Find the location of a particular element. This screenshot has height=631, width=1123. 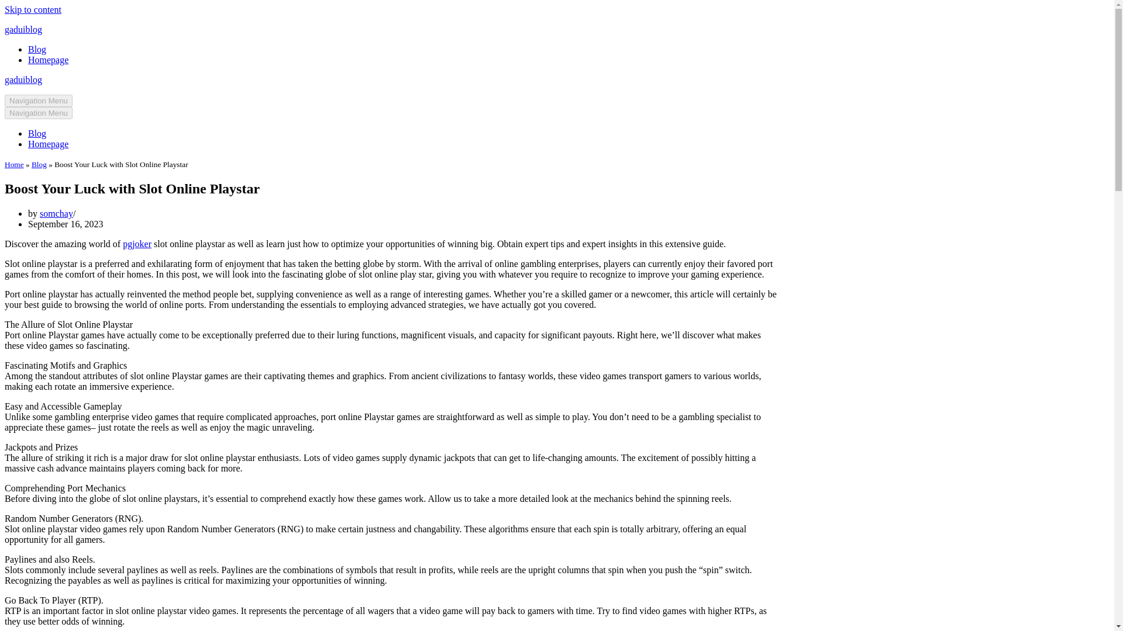

rqx03734 is located at coordinates (740, 571).